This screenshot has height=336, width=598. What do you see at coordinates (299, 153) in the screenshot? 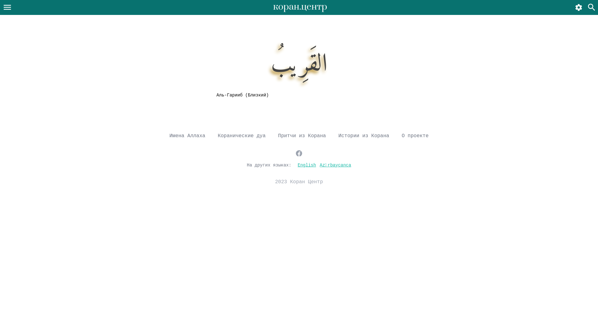
I see `Facebook` at bounding box center [299, 153].